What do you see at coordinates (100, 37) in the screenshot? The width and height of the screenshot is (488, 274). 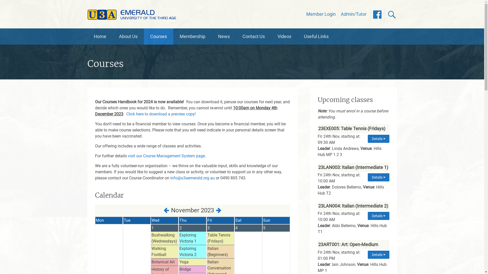 I see `Home` at bounding box center [100, 37].